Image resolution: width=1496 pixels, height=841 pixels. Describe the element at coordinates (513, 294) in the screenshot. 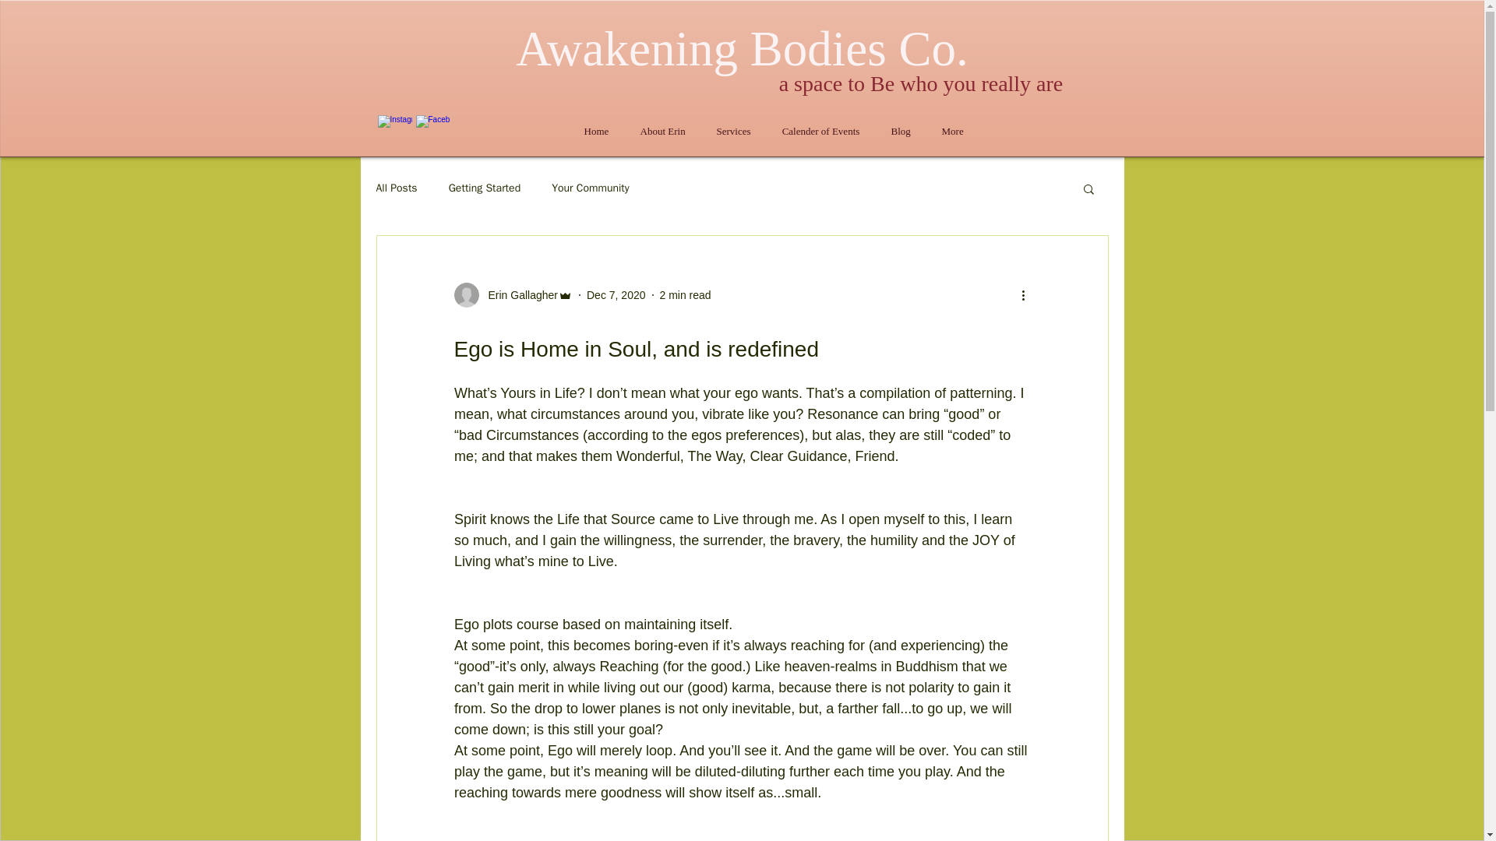

I see `Erin Gallagher` at that location.